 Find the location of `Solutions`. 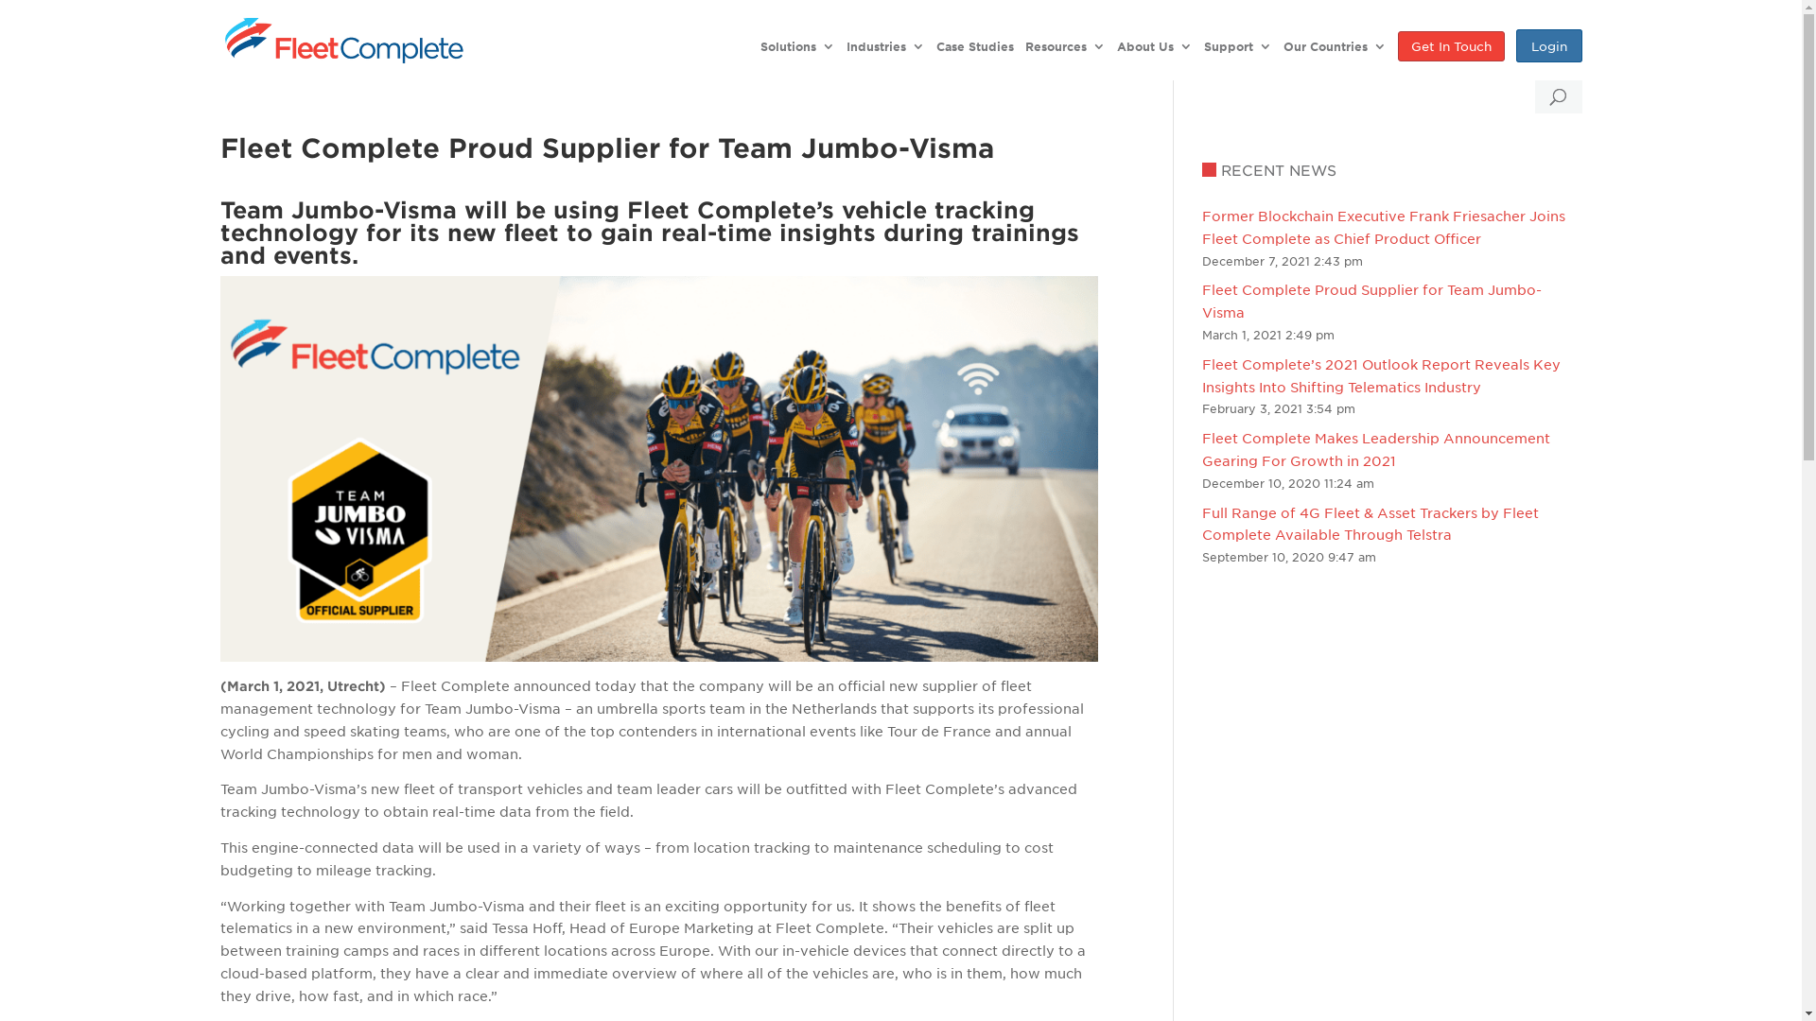

Solutions is located at coordinates (798, 51).